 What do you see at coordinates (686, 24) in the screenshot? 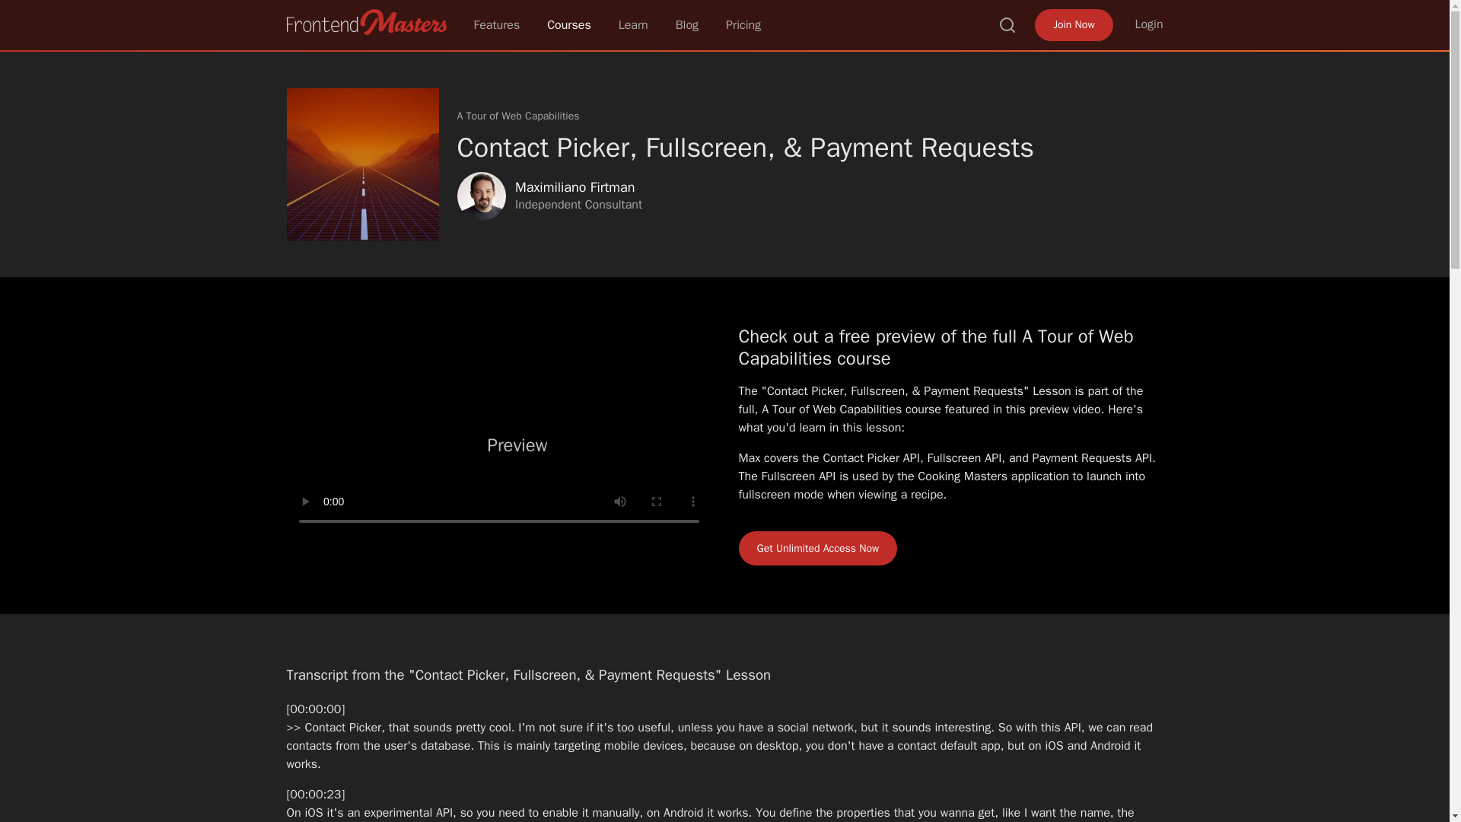
I see `Blog` at bounding box center [686, 24].